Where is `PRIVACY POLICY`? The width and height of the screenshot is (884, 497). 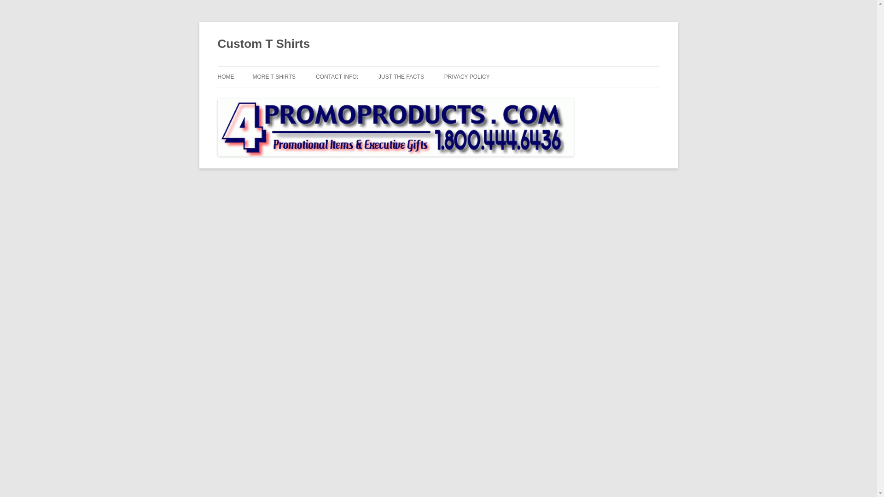
PRIVACY POLICY is located at coordinates (467, 76).